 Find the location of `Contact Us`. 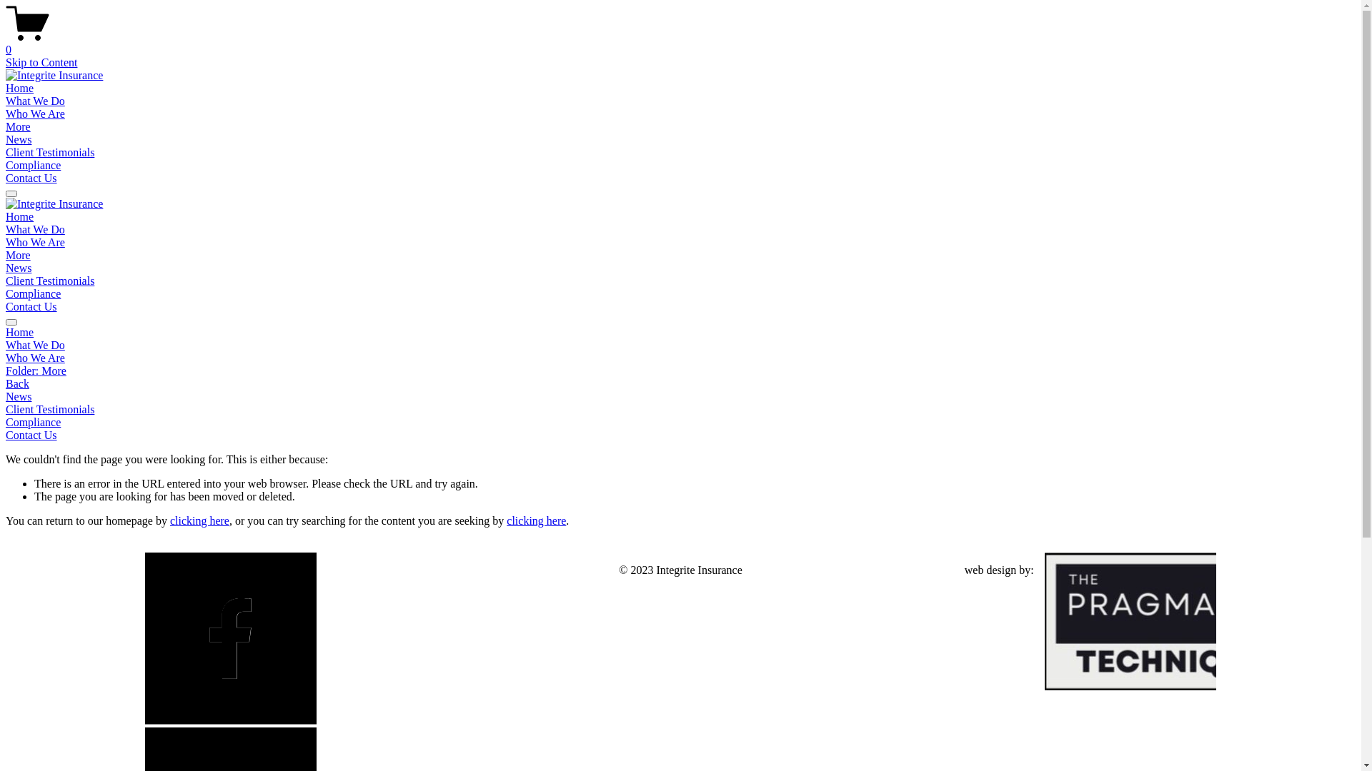

Contact Us is located at coordinates (31, 178).